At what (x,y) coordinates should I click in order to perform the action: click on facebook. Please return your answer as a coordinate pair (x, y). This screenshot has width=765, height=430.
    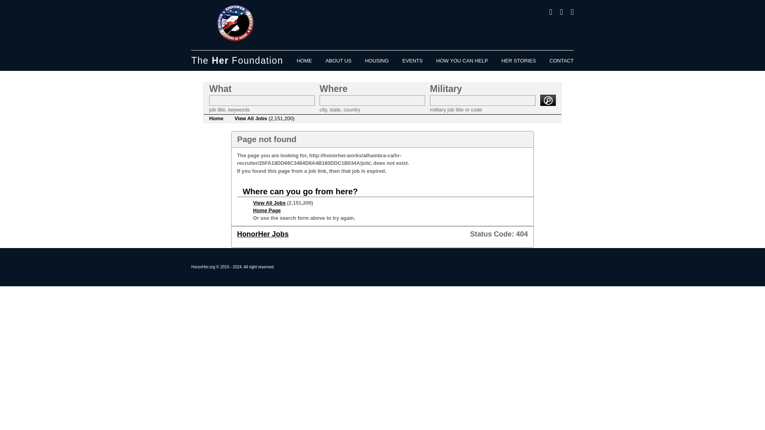
    Looking at the image, I should click on (547, 13).